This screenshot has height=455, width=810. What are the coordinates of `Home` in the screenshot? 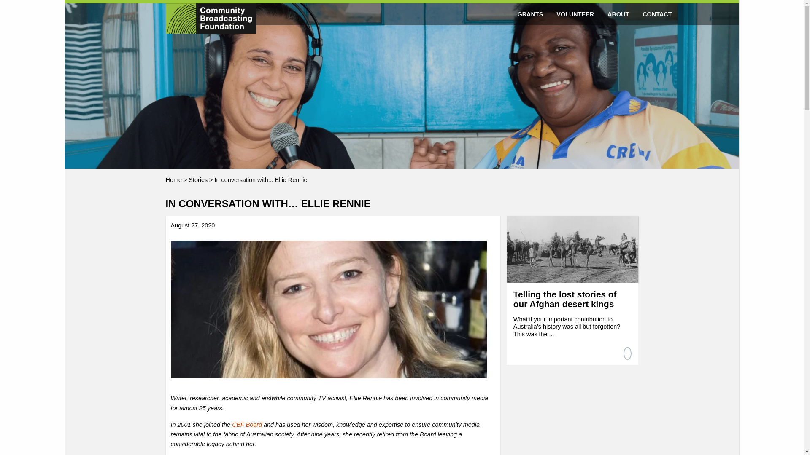 It's located at (173, 180).